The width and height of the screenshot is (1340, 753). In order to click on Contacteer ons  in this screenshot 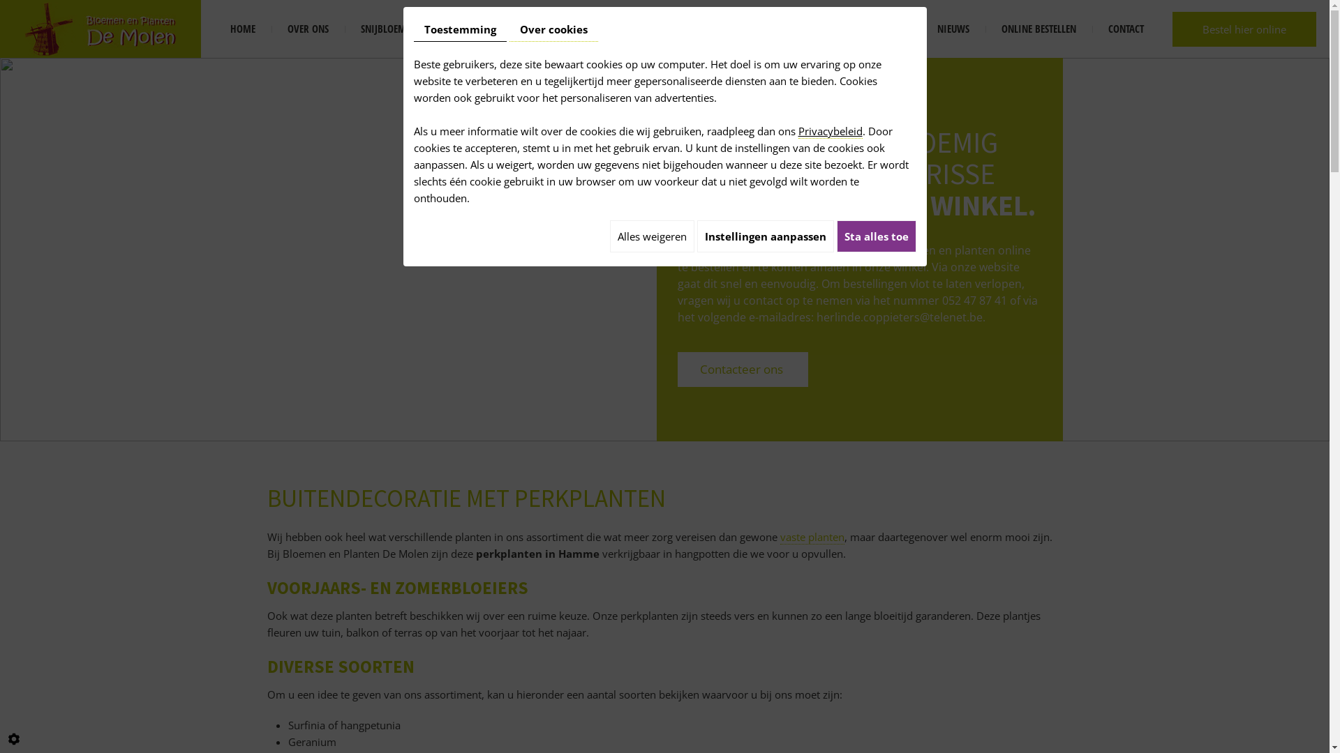, I will do `click(743, 369)`.